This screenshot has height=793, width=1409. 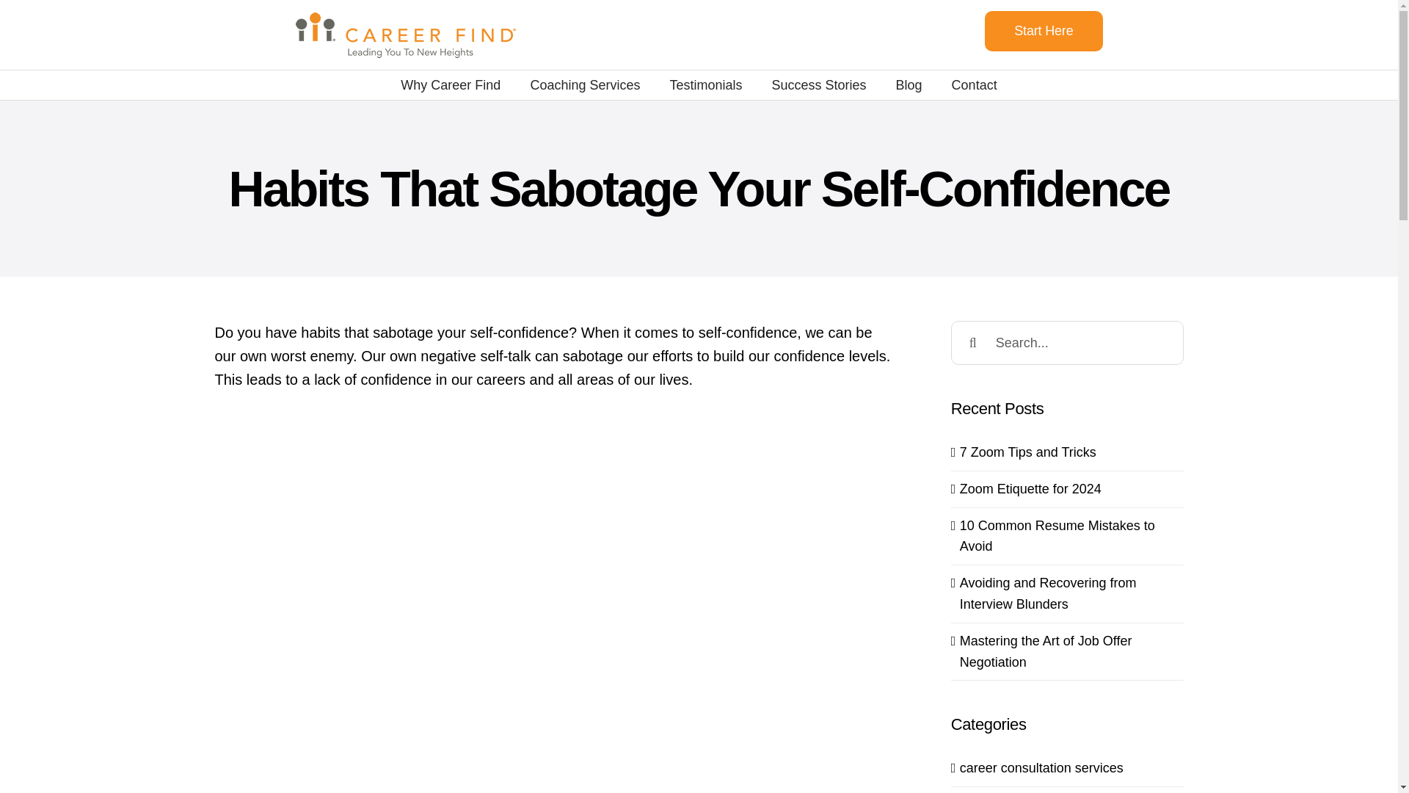 I want to click on Coaching Services, so click(x=584, y=85).